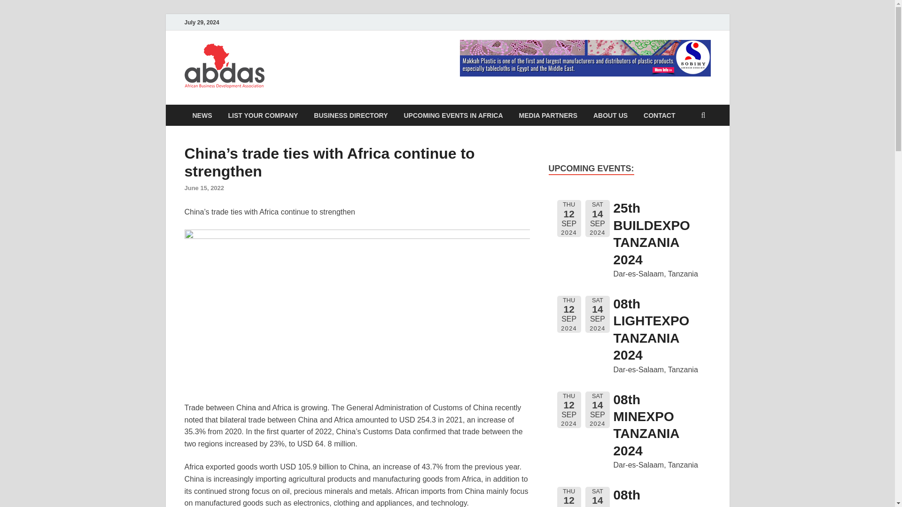 Image resolution: width=902 pixels, height=507 pixels. I want to click on 25th BUILDEXPO TANZANIA 2024, so click(651, 234).